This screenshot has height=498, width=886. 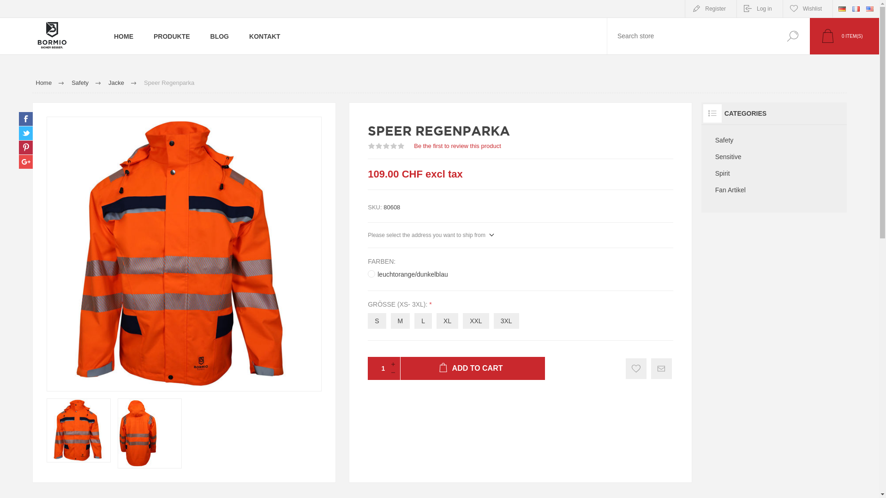 I want to click on sevenspikes.themes.pacific.common.sharetwitter, so click(x=26, y=133).